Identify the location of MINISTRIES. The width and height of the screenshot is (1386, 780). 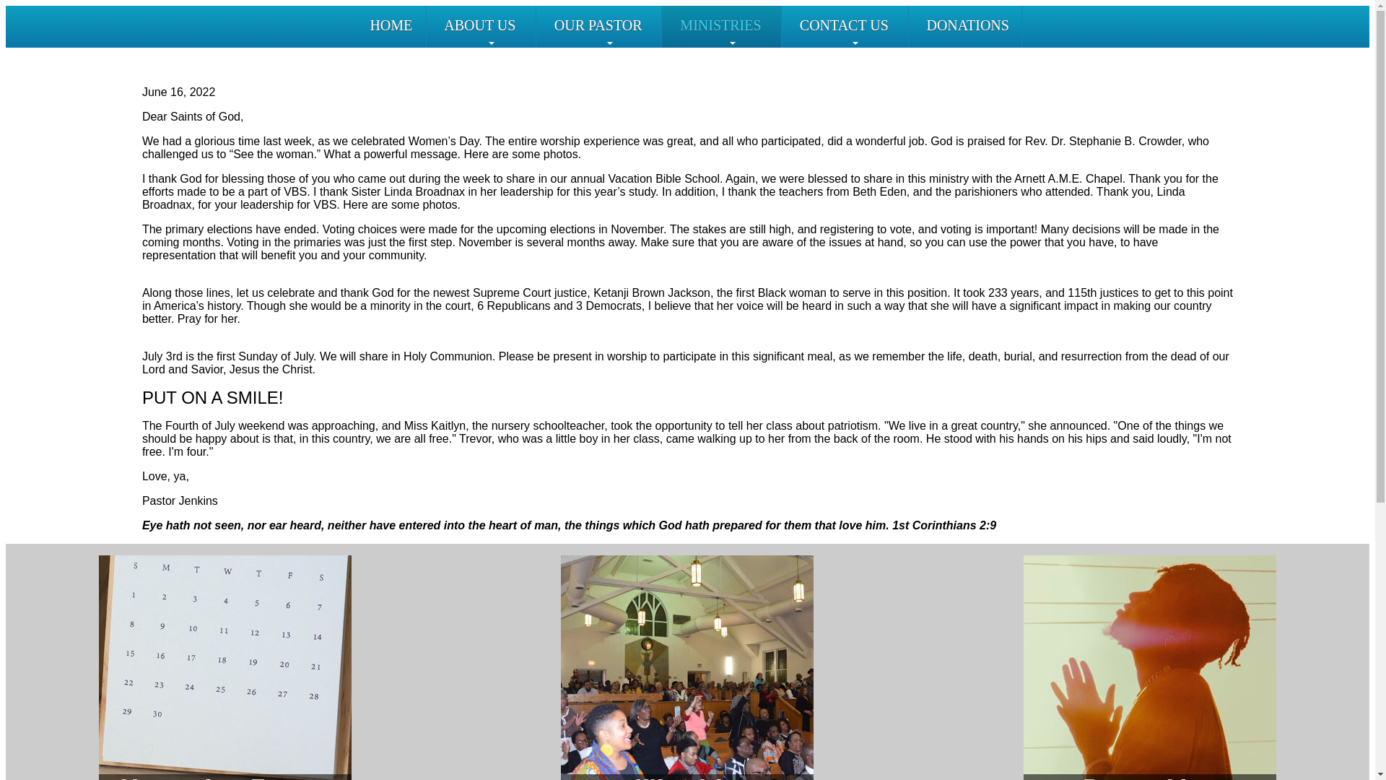
(732, 26).